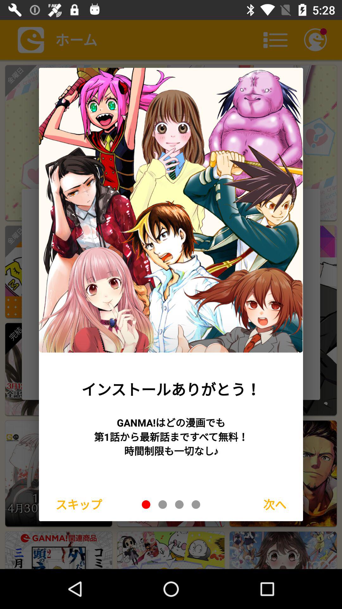 This screenshot has height=609, width=342. I want to click on select page and open, so click(179, 504).